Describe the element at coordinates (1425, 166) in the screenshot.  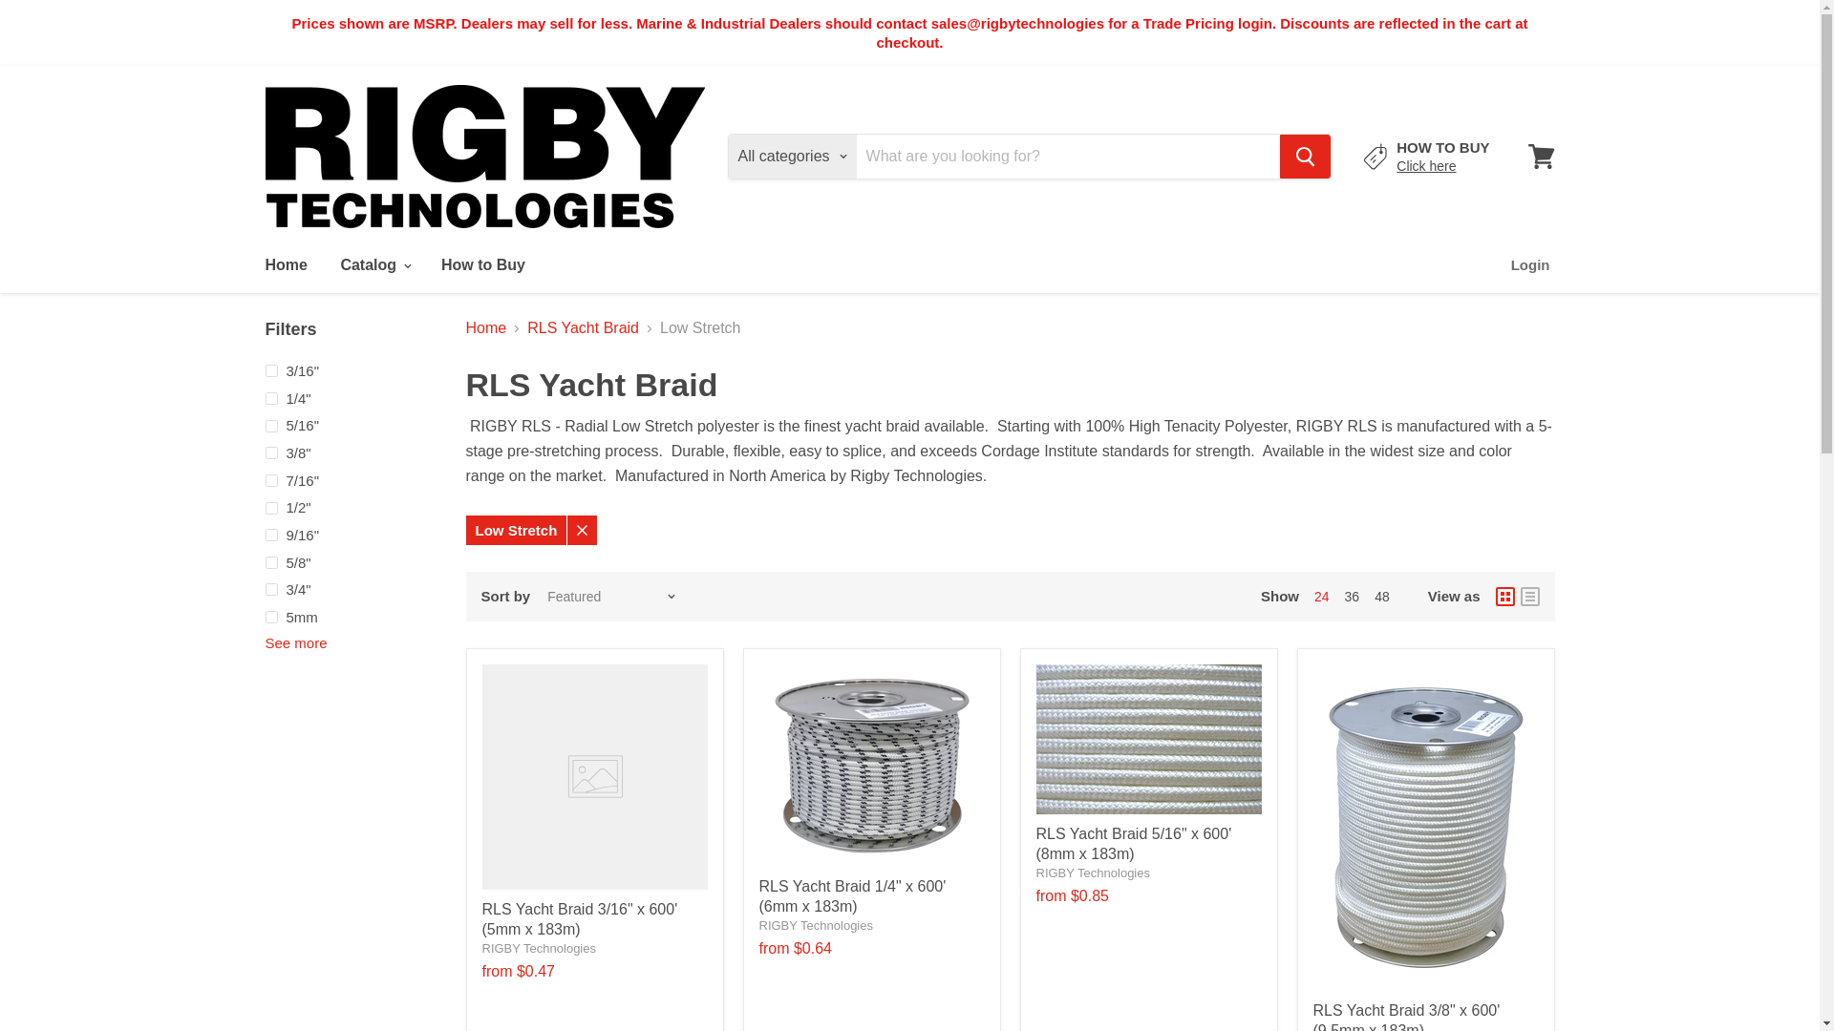
I see `How to Buy` at that location.